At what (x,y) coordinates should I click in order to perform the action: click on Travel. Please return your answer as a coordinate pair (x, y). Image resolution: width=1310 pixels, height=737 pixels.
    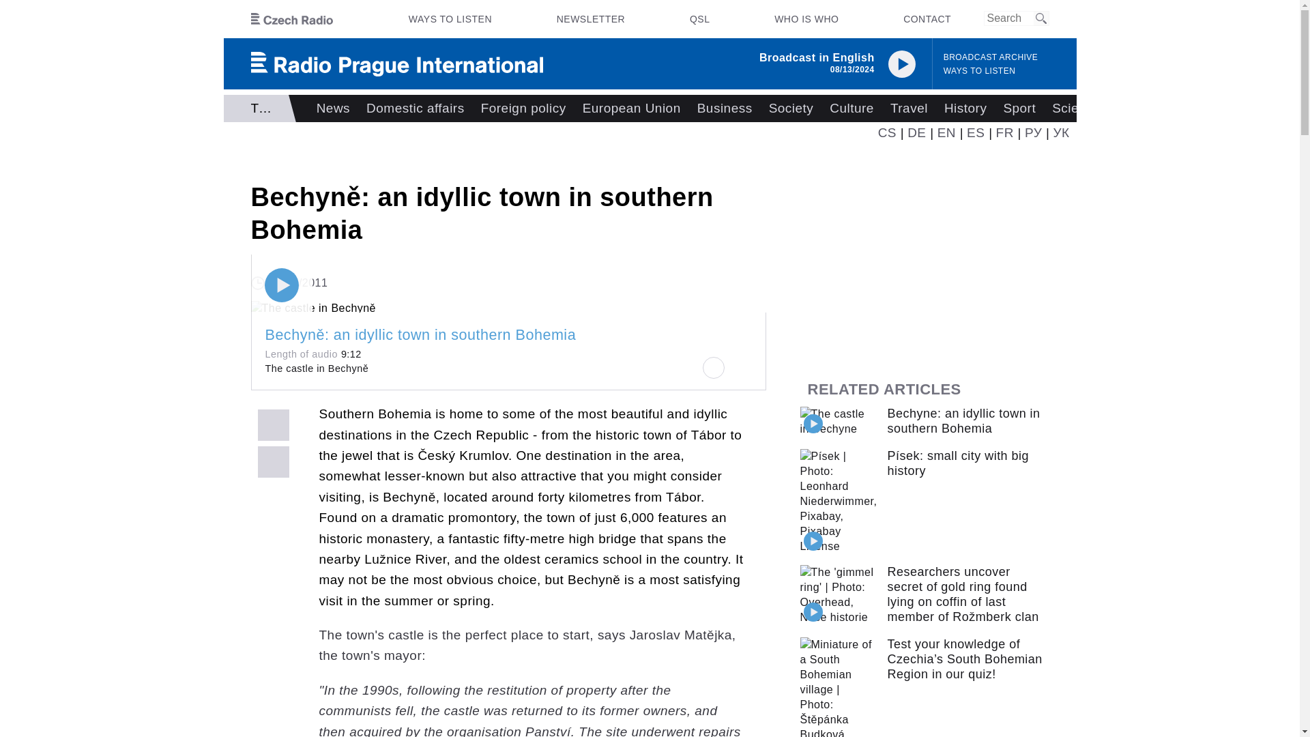
    Looking at the image, I should click on (909, 109).